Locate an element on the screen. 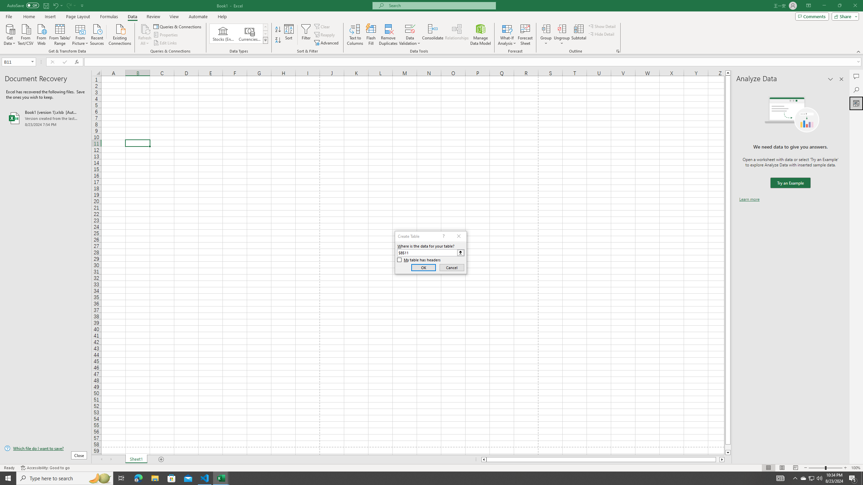 The width and height of the screenshot is (863, 485). Existing Connections is located at coordinates (120, 34).